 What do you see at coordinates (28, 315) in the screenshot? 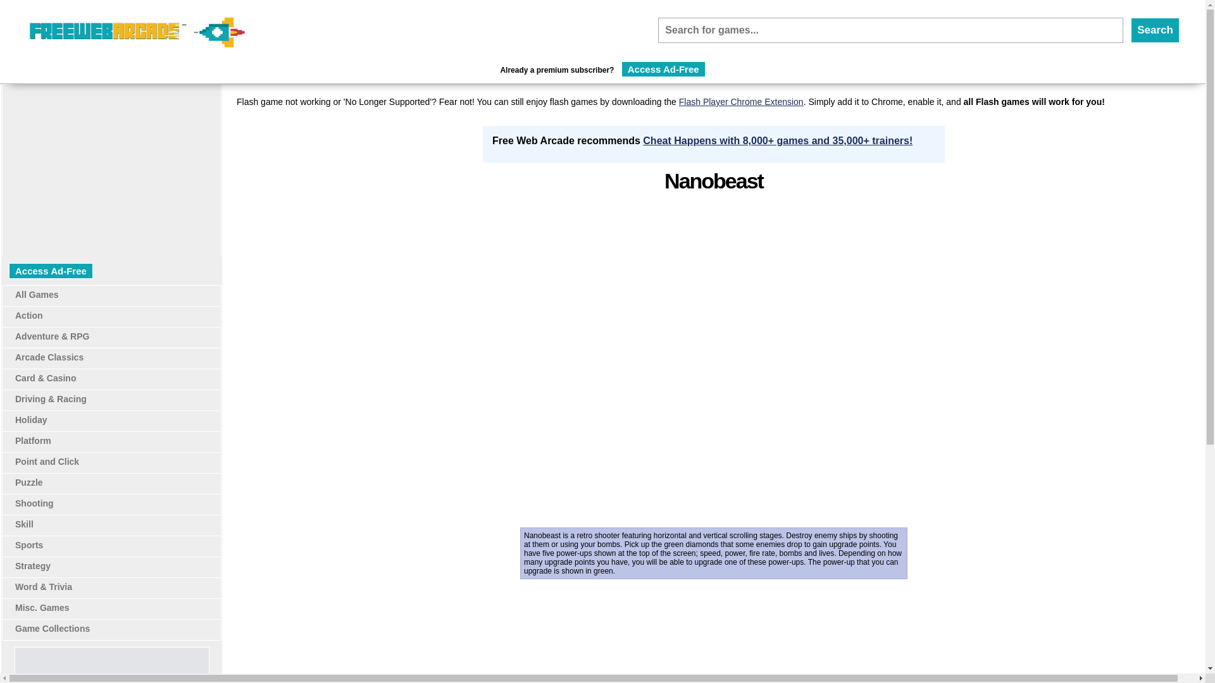
I see `Action` at bounding box center [28, 315].